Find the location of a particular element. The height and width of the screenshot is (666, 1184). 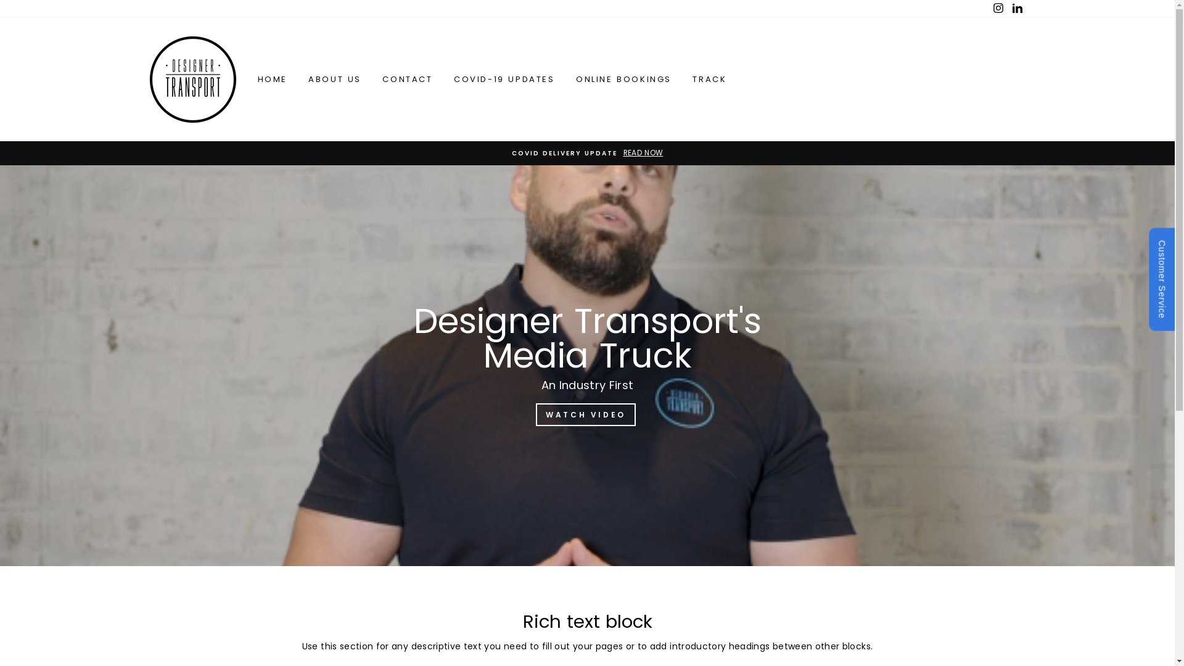

CONTACT is located at coordinates (407, 80).